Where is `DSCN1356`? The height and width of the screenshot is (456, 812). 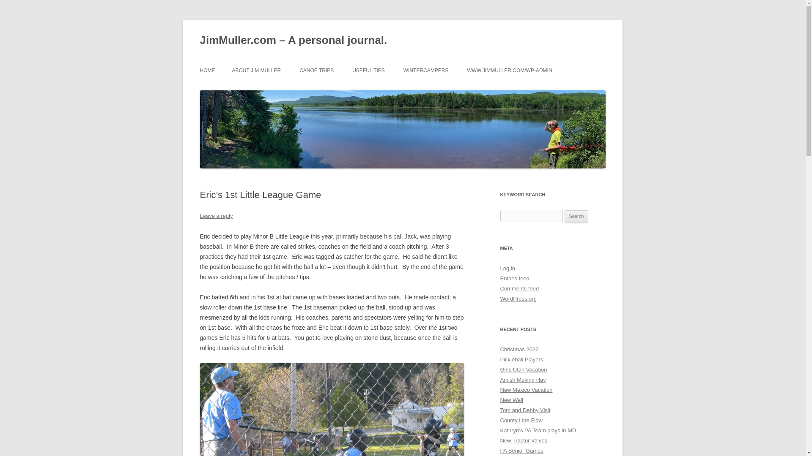
DSCN1356 is located at coordinates (332, 410).